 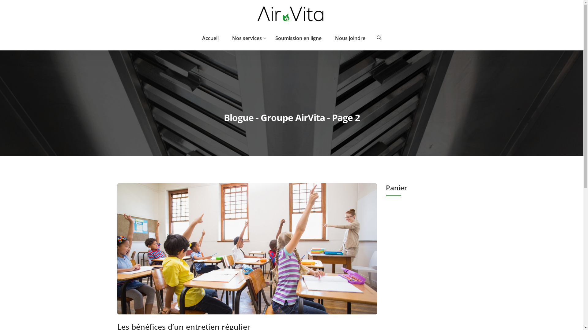 I want to click on Nos services, so click(x=247, y=38).